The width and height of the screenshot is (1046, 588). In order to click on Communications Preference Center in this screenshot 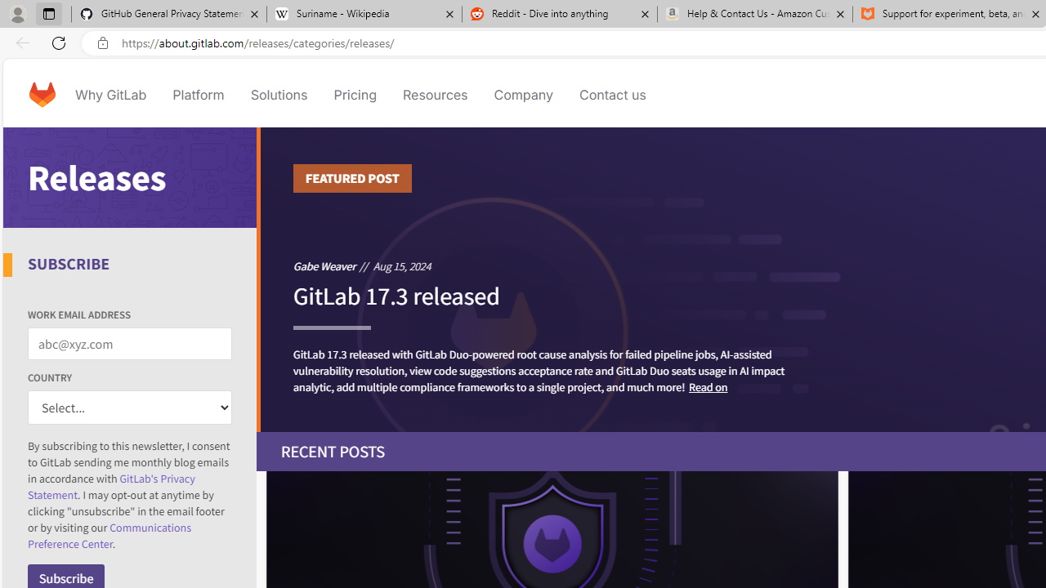, I will do `click(110, 536)`.